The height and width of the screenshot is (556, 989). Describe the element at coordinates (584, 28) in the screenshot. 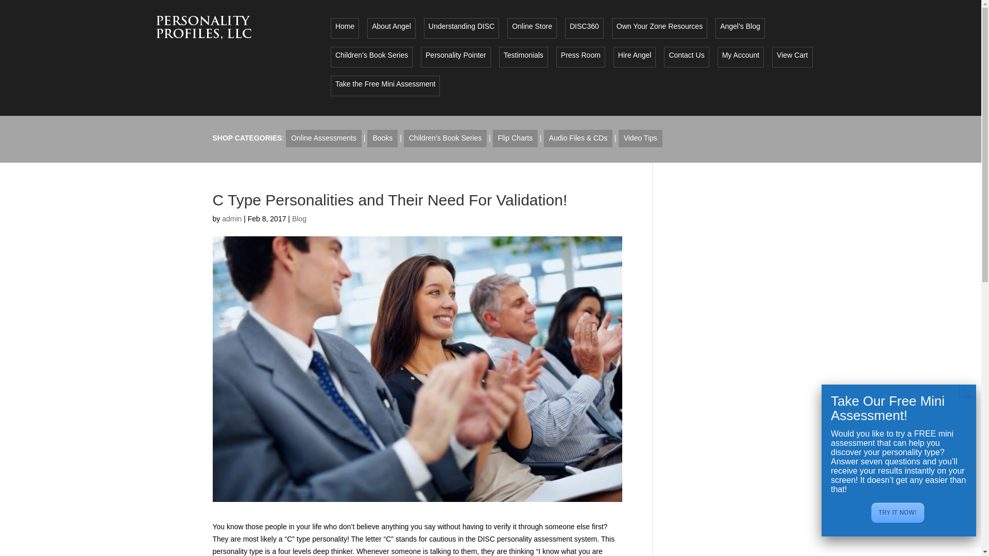

I see `DISC360` at that location.